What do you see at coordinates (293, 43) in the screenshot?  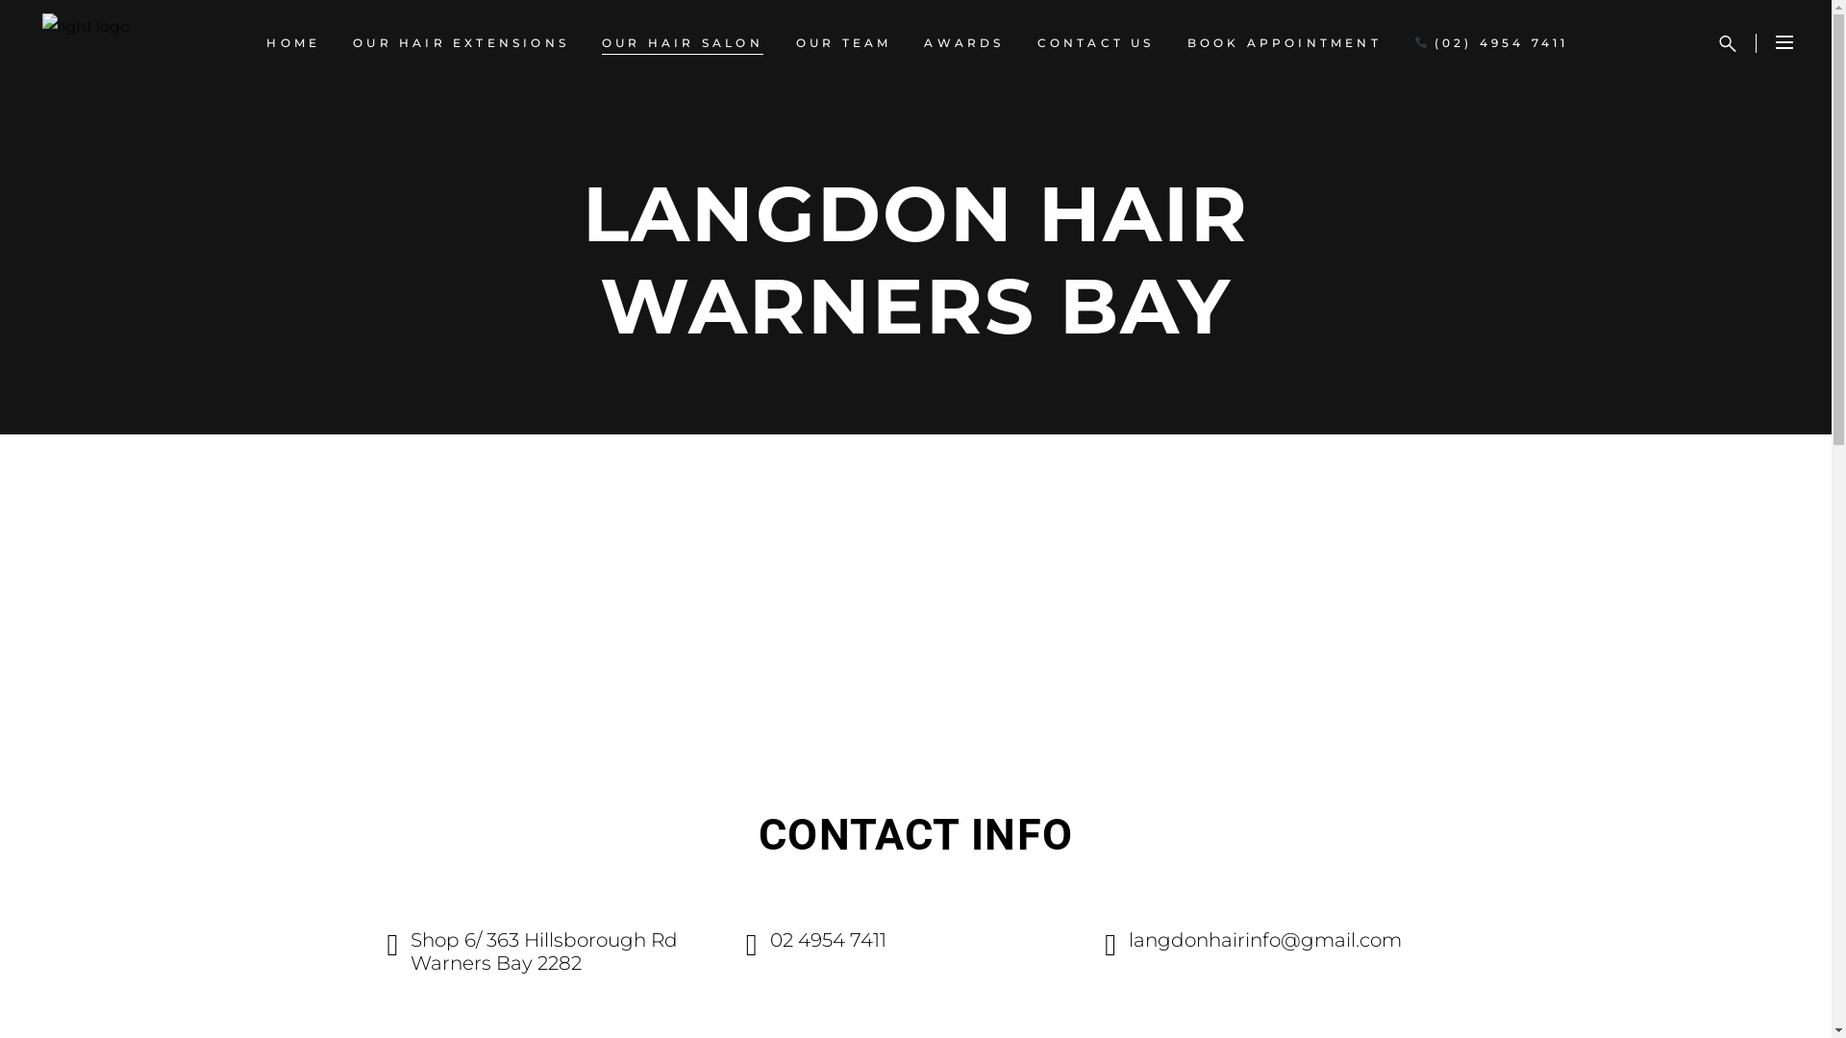 I see `HOME` at bounding box center [293, 43].